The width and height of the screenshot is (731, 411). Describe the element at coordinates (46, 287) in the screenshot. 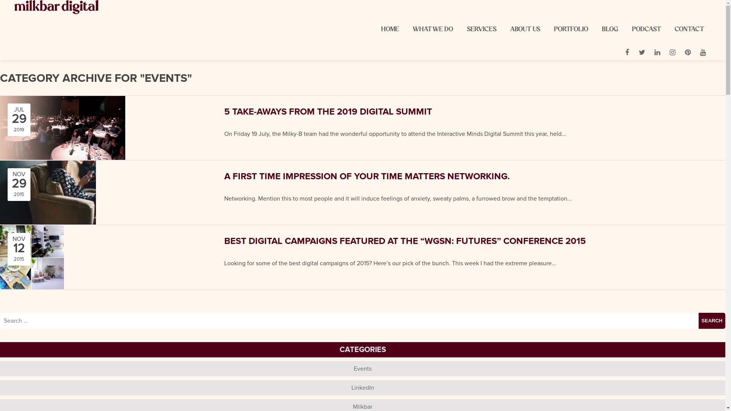

I see `Engineering Engaging Videos` at that location.